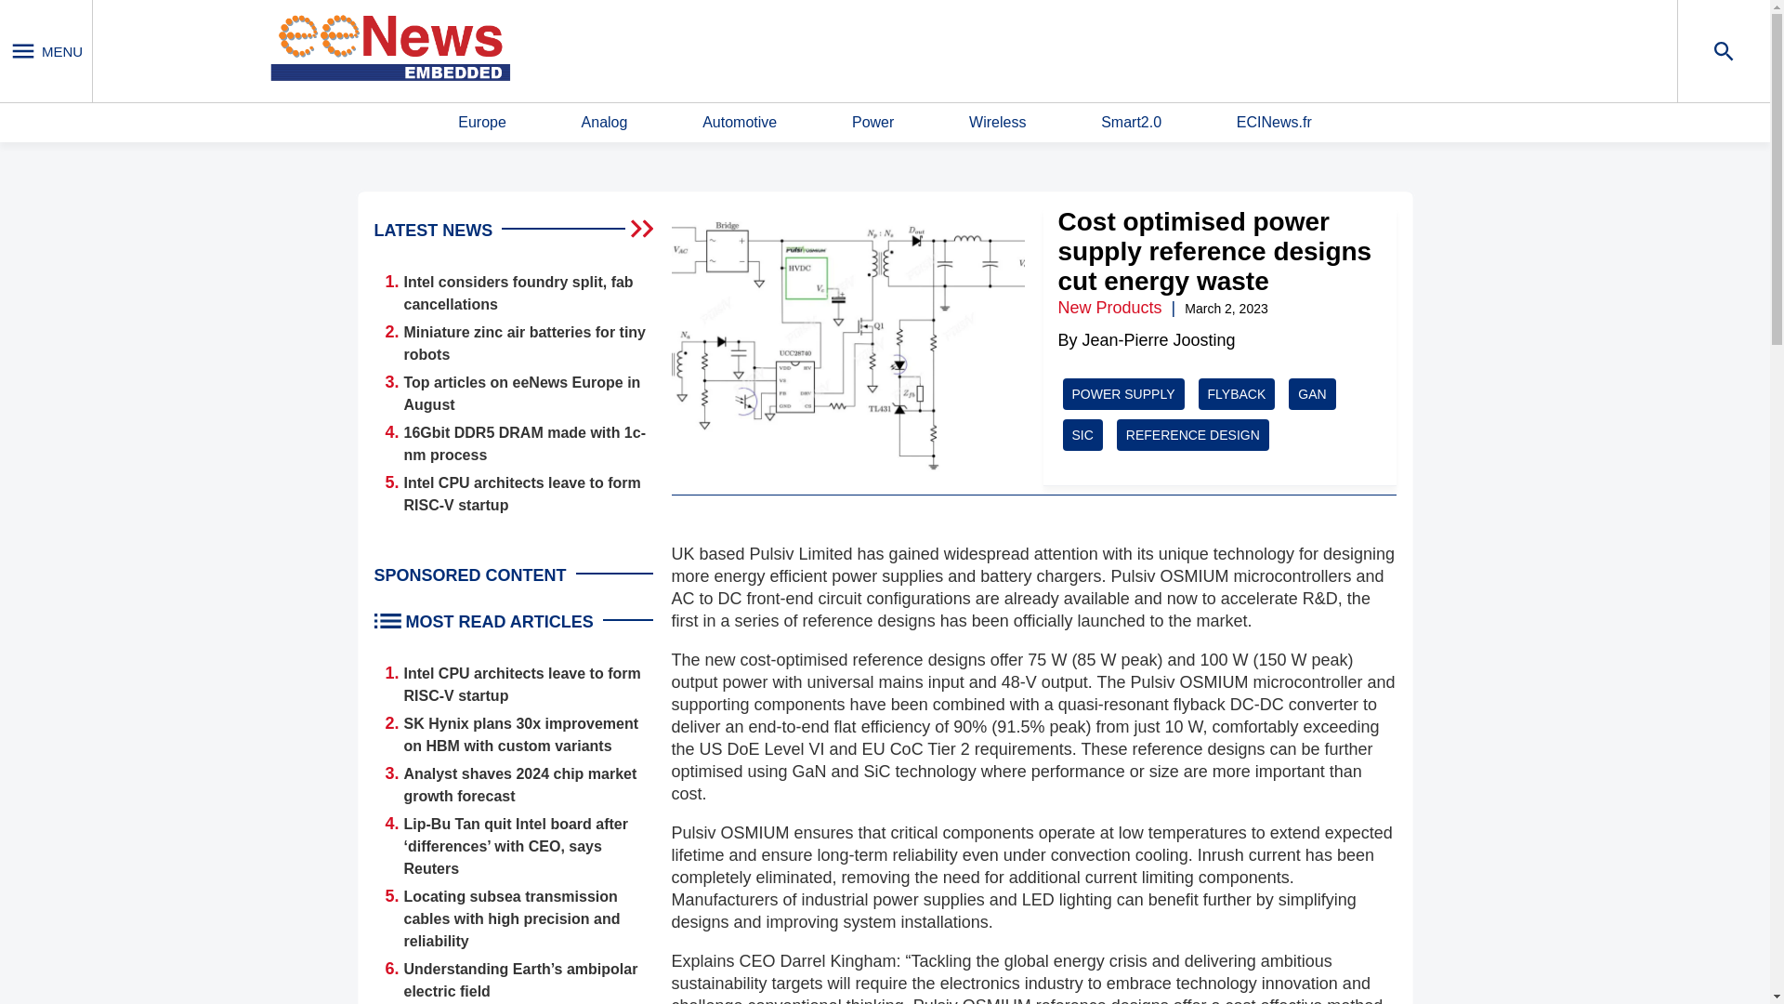 Image resolution: width=1784 pixels, height=1004 pixels. I want to click on Smart2.0, so click(1130, 123).